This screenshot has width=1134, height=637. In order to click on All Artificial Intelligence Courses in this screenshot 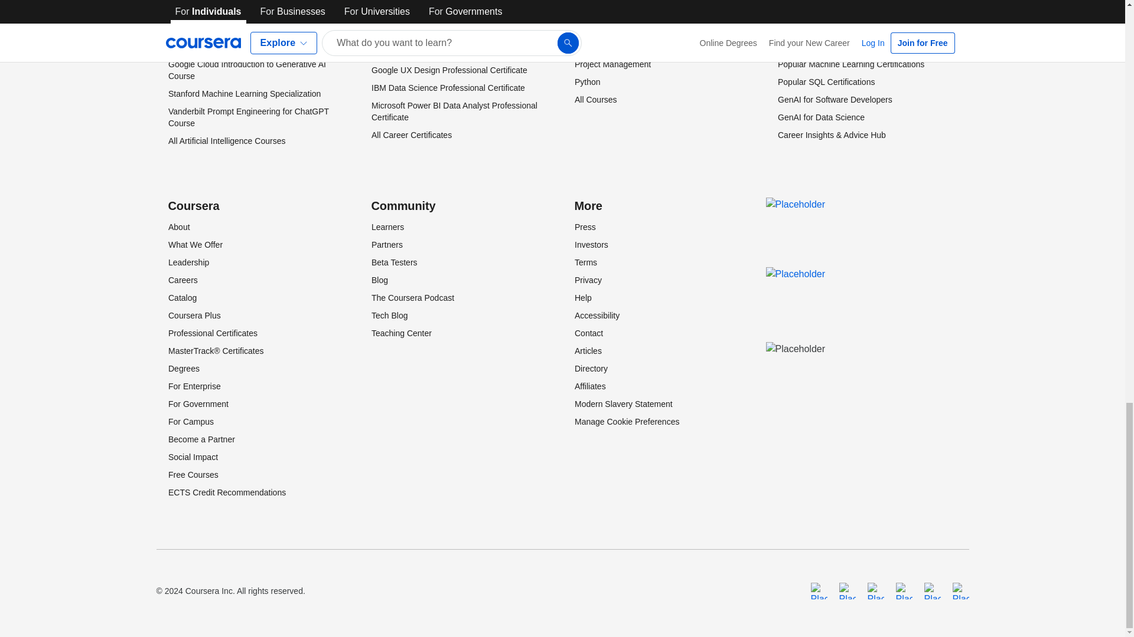, I will do `click(226, 141)`.